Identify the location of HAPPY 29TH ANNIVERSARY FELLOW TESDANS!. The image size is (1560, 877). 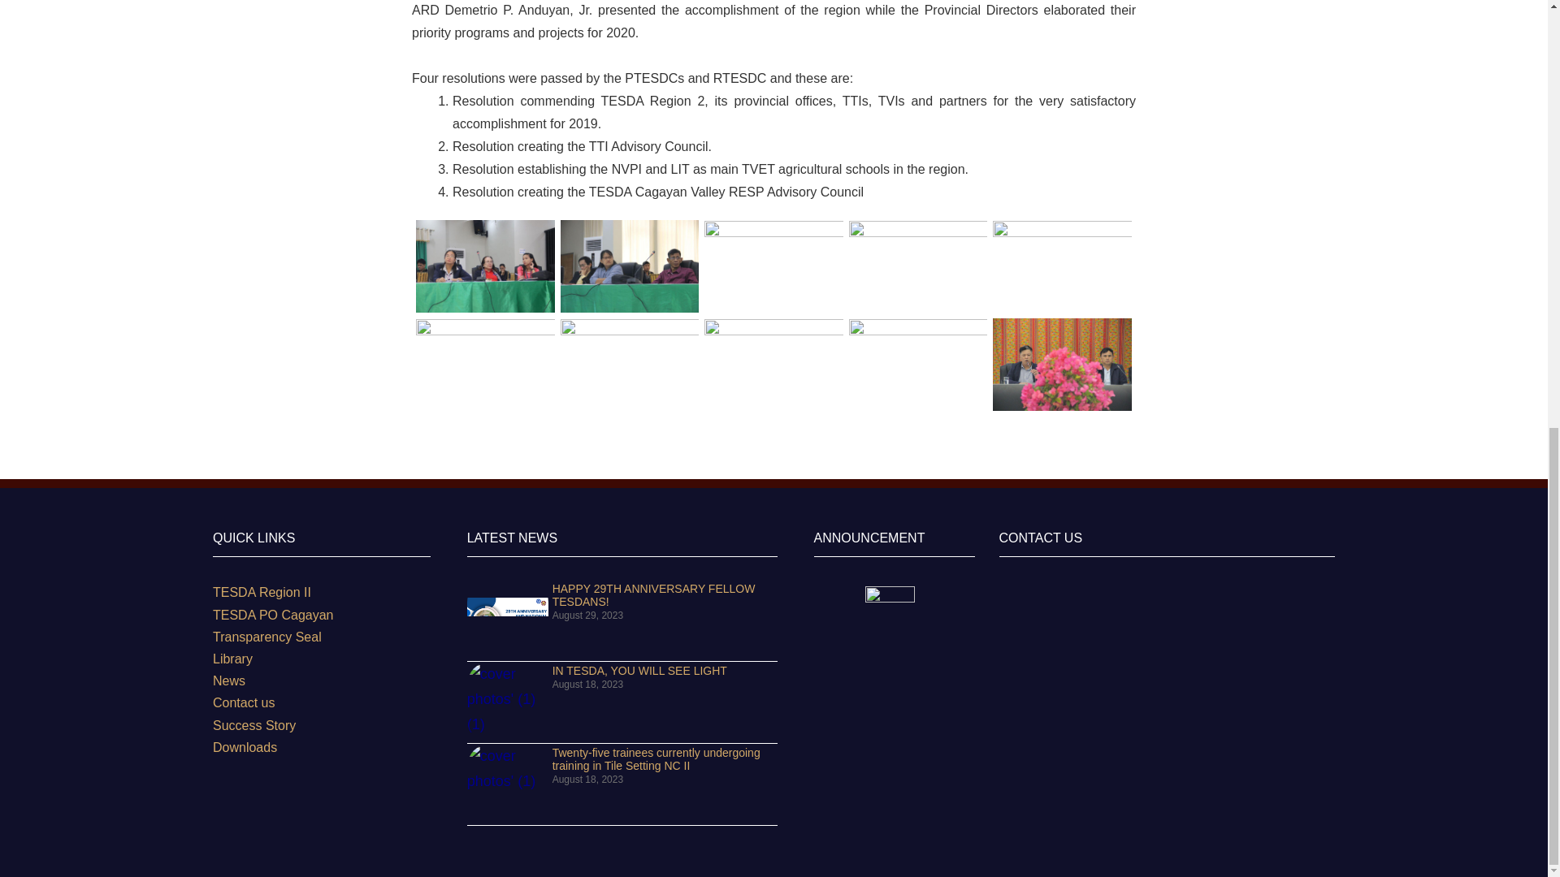
(507, 620).